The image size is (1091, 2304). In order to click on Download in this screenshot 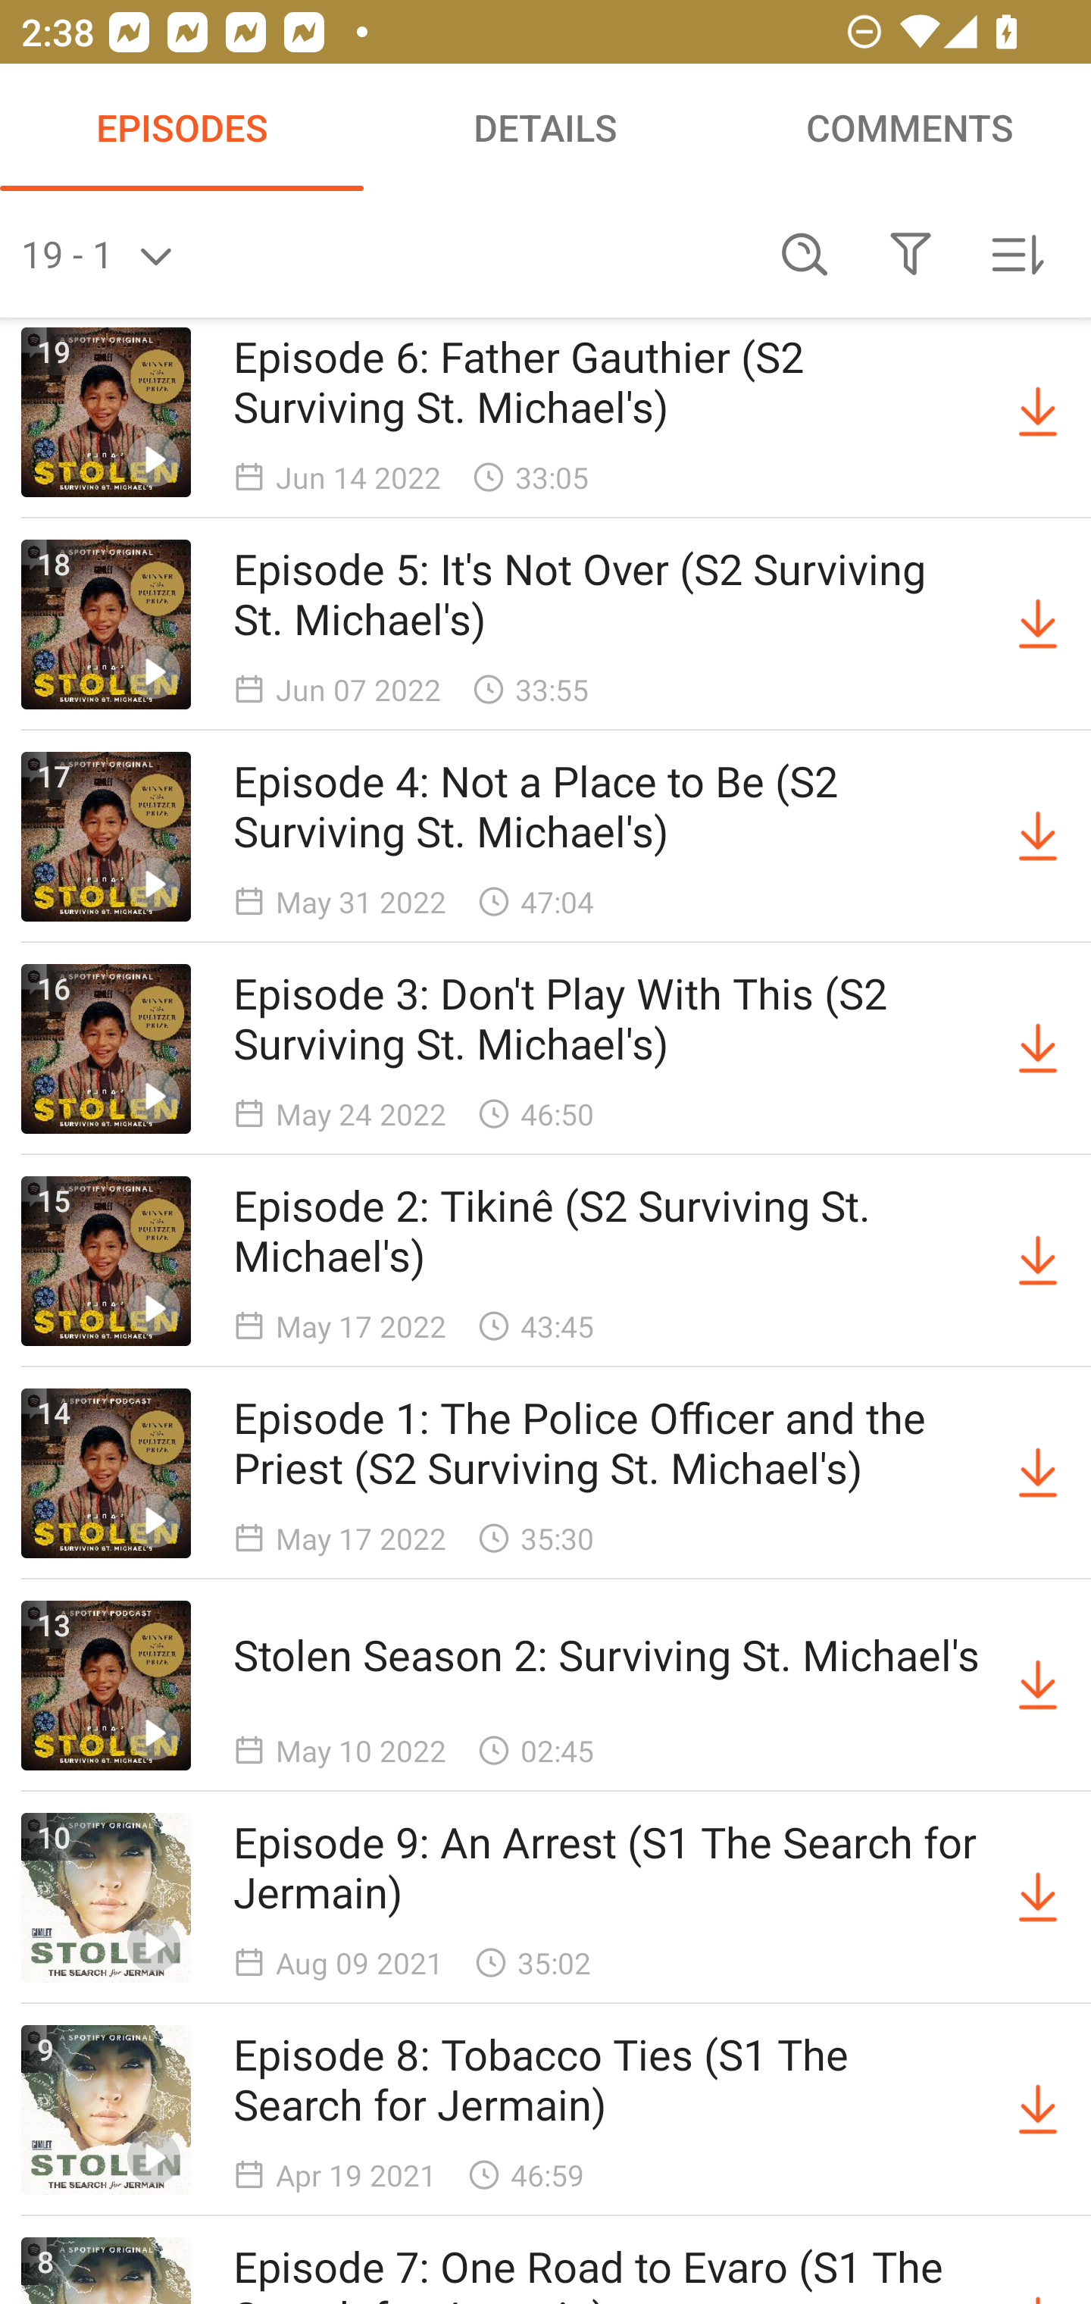, I will do `click(1038, 1685)`.